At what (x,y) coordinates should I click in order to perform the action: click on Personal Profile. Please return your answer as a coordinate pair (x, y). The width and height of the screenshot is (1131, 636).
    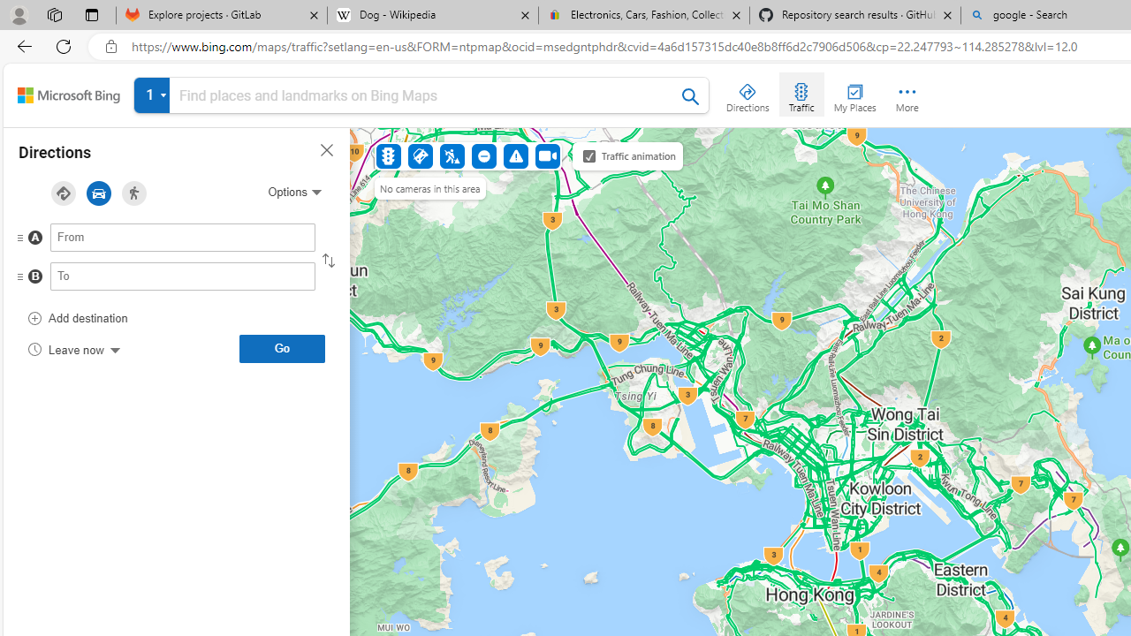
    Looking at the image, I should click on (19, 14).